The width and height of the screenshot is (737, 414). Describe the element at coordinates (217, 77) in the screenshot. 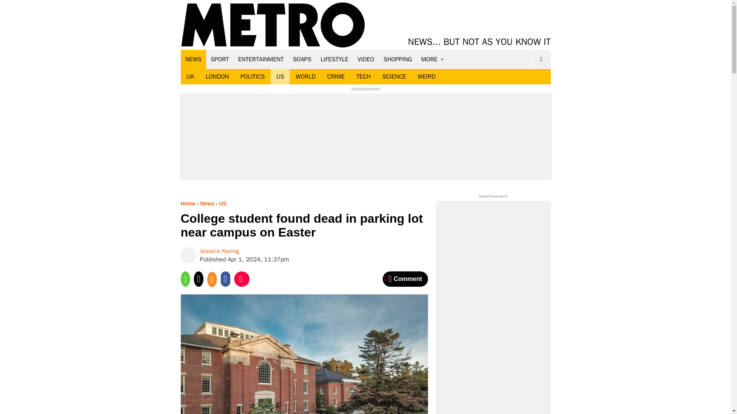

I see `LONDON` at that location.